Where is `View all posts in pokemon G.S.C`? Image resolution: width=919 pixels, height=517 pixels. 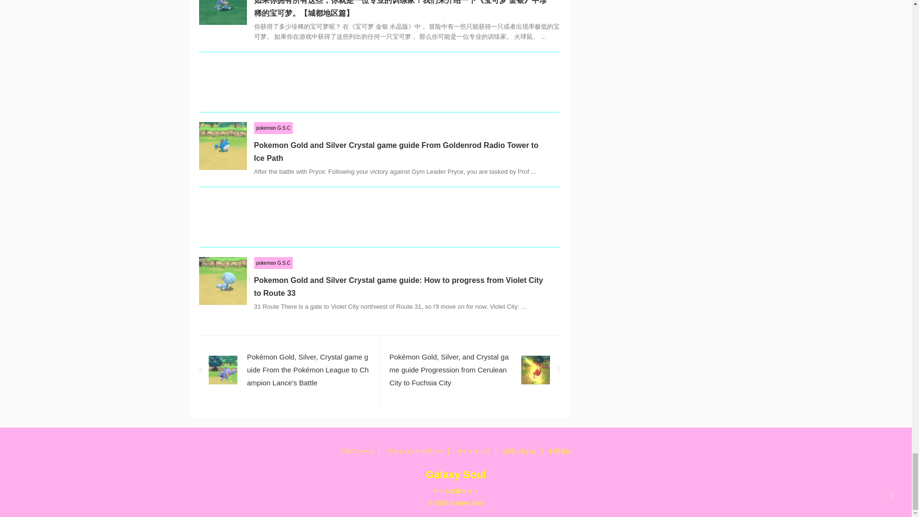
View all posts in pokemon G.S.C is located at coordinates (273, 128).